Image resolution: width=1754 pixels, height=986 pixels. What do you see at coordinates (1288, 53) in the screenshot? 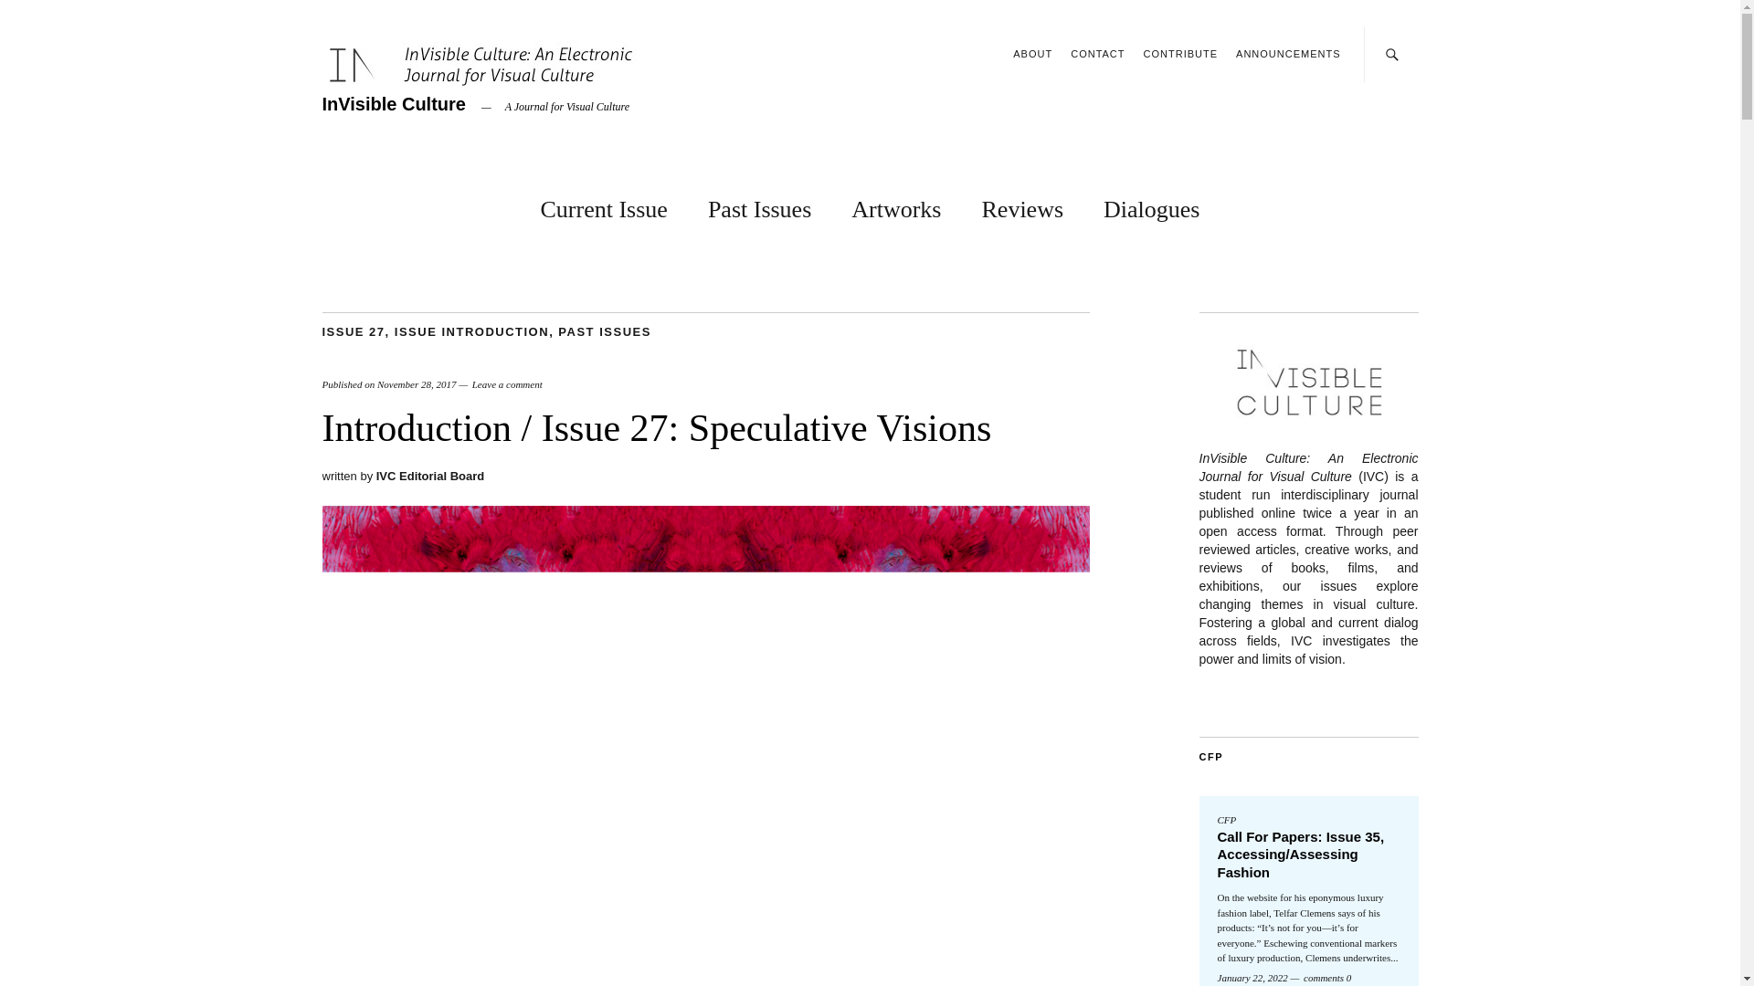
I see `ANNOUNCEMENTS` at bounding box center [1288, 53].